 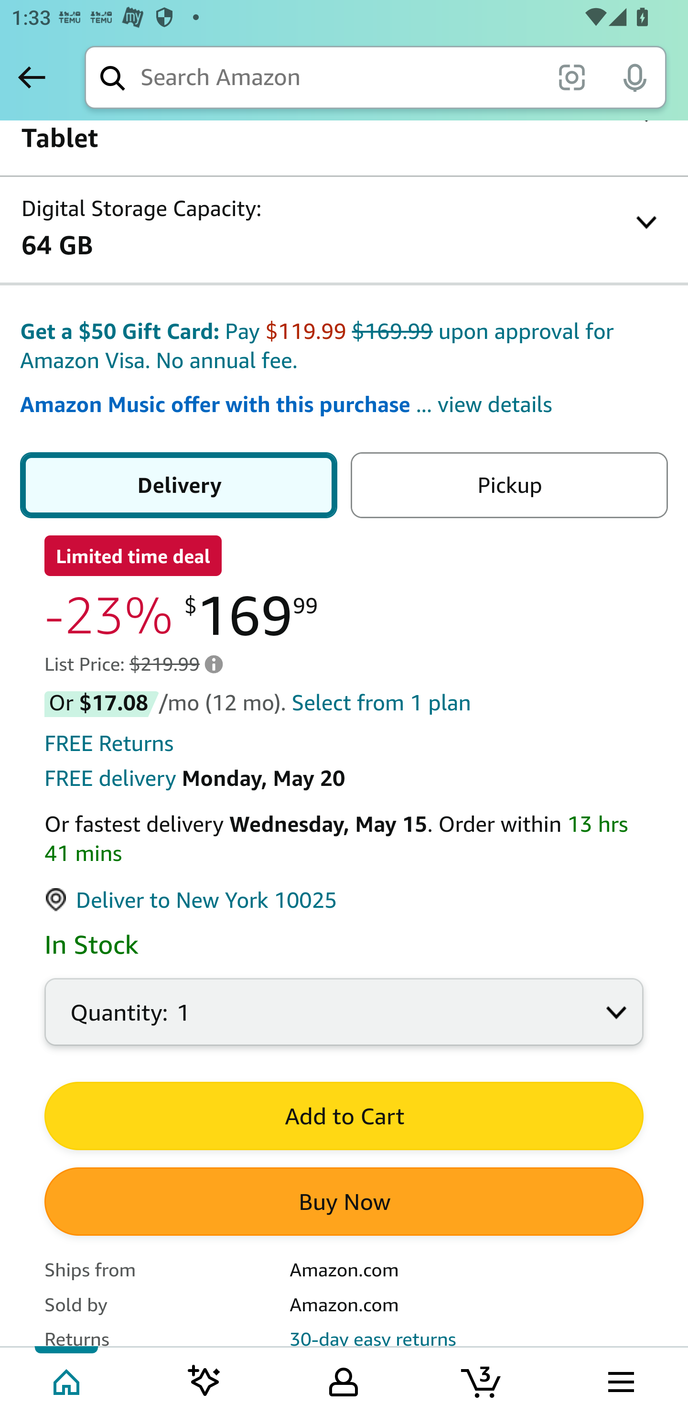 What do you see at coordinates (508, 486) in the screenshot?
I see `Pickup` at bounding box center [508, 486].